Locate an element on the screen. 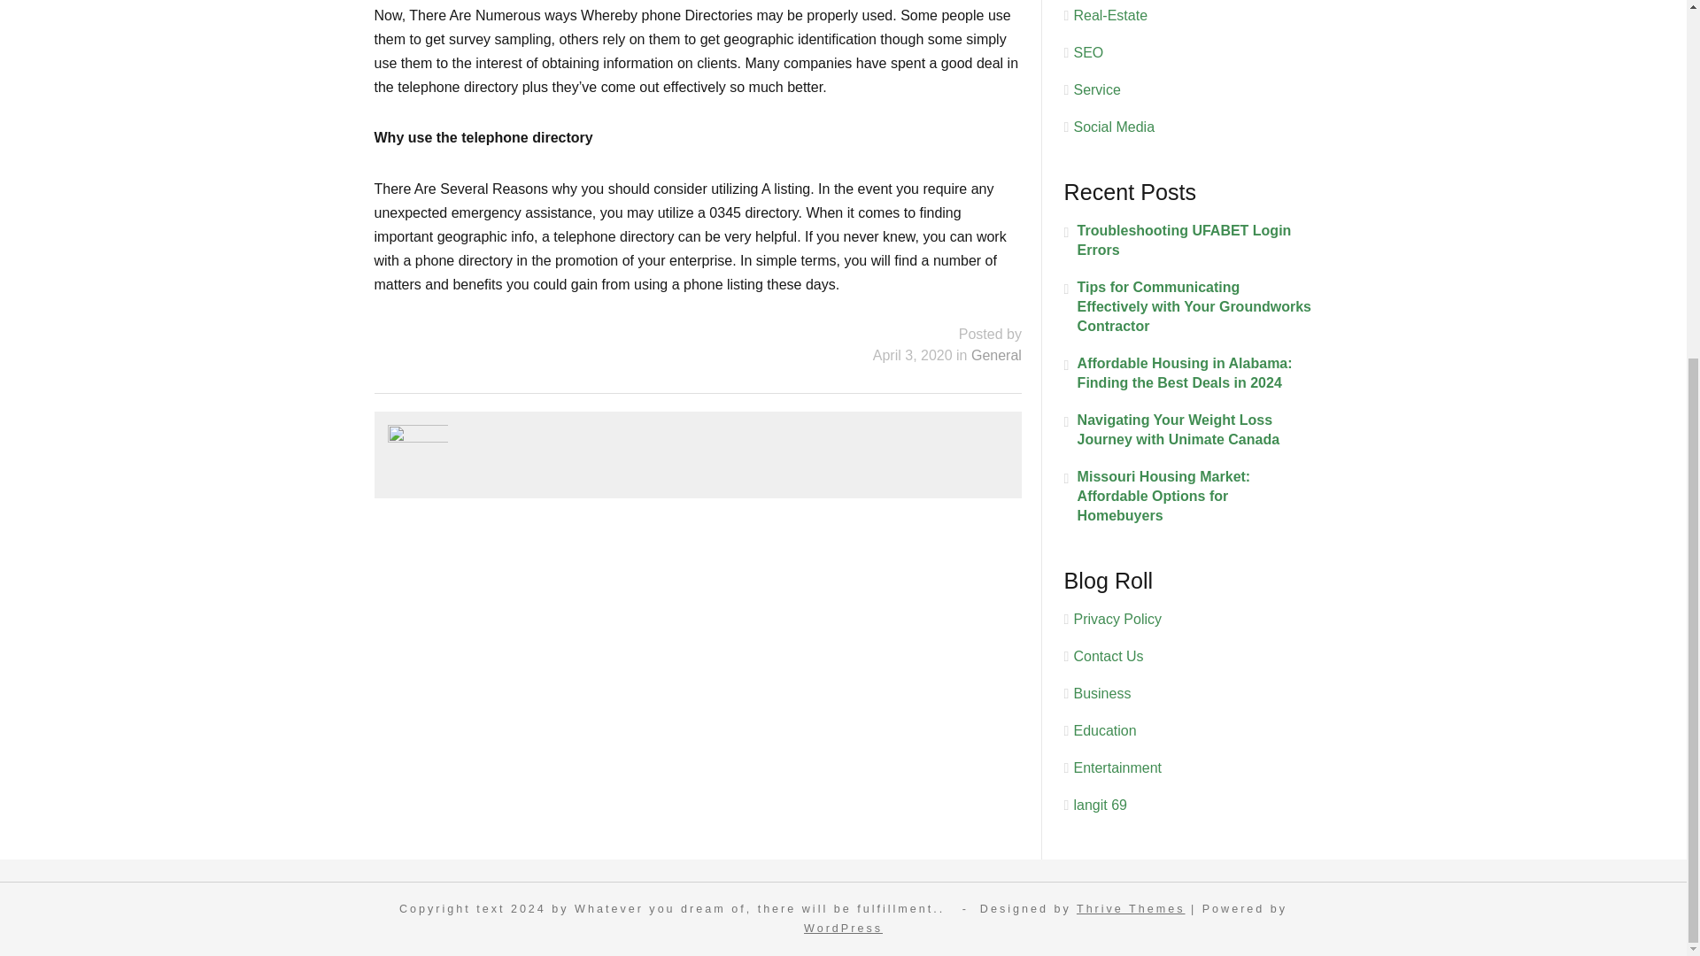  Social Media is located at coordinates (1113, 127).